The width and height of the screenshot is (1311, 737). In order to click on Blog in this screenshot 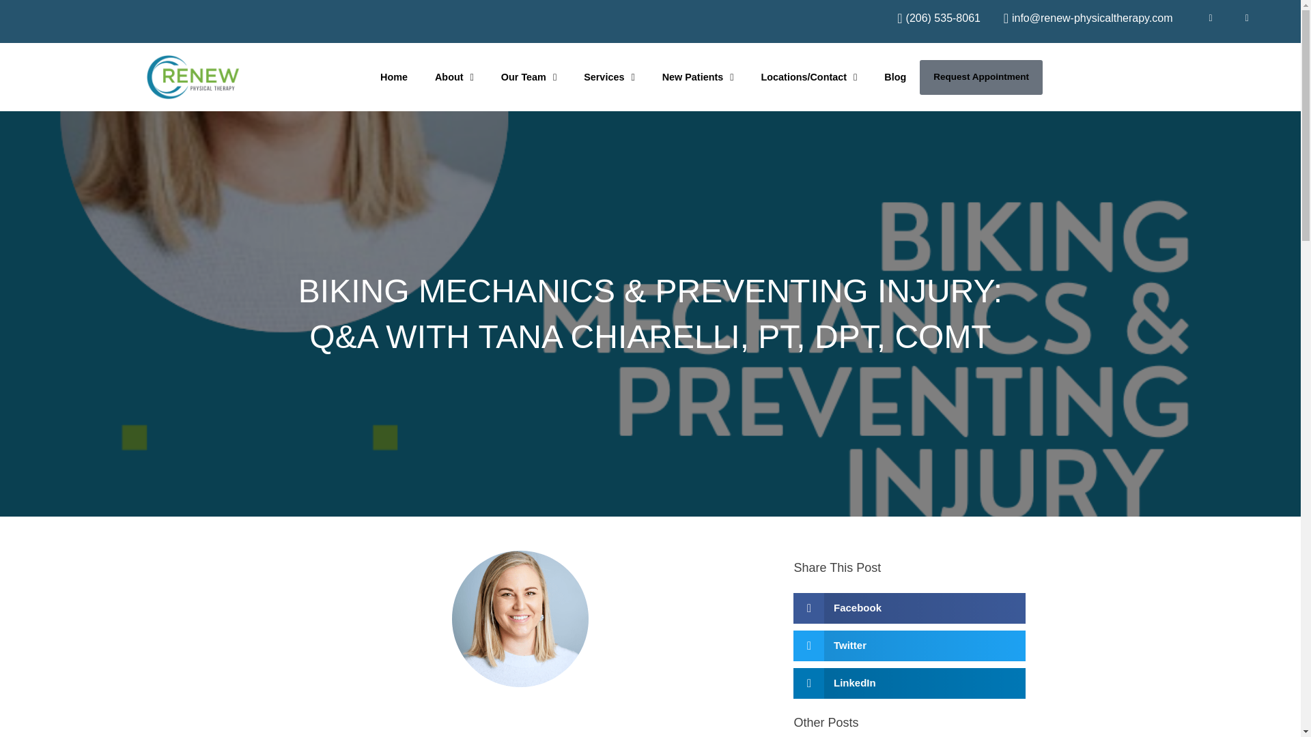, I will do `click(894, 77)`.